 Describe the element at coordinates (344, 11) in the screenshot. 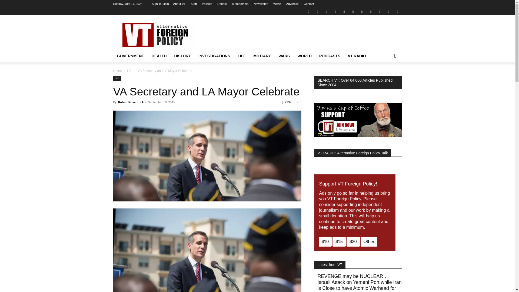

I see `Rumble` at that location.